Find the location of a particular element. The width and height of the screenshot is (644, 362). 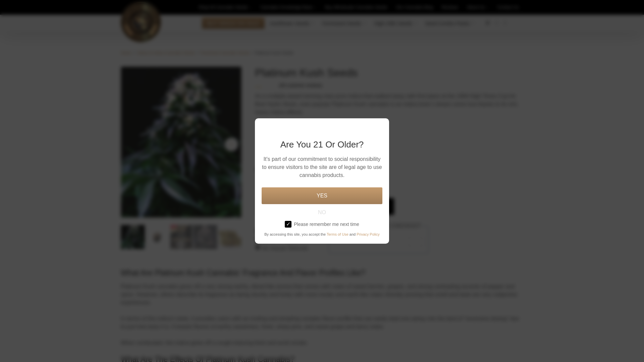

Check Mark is located at coordinates (258, 239).